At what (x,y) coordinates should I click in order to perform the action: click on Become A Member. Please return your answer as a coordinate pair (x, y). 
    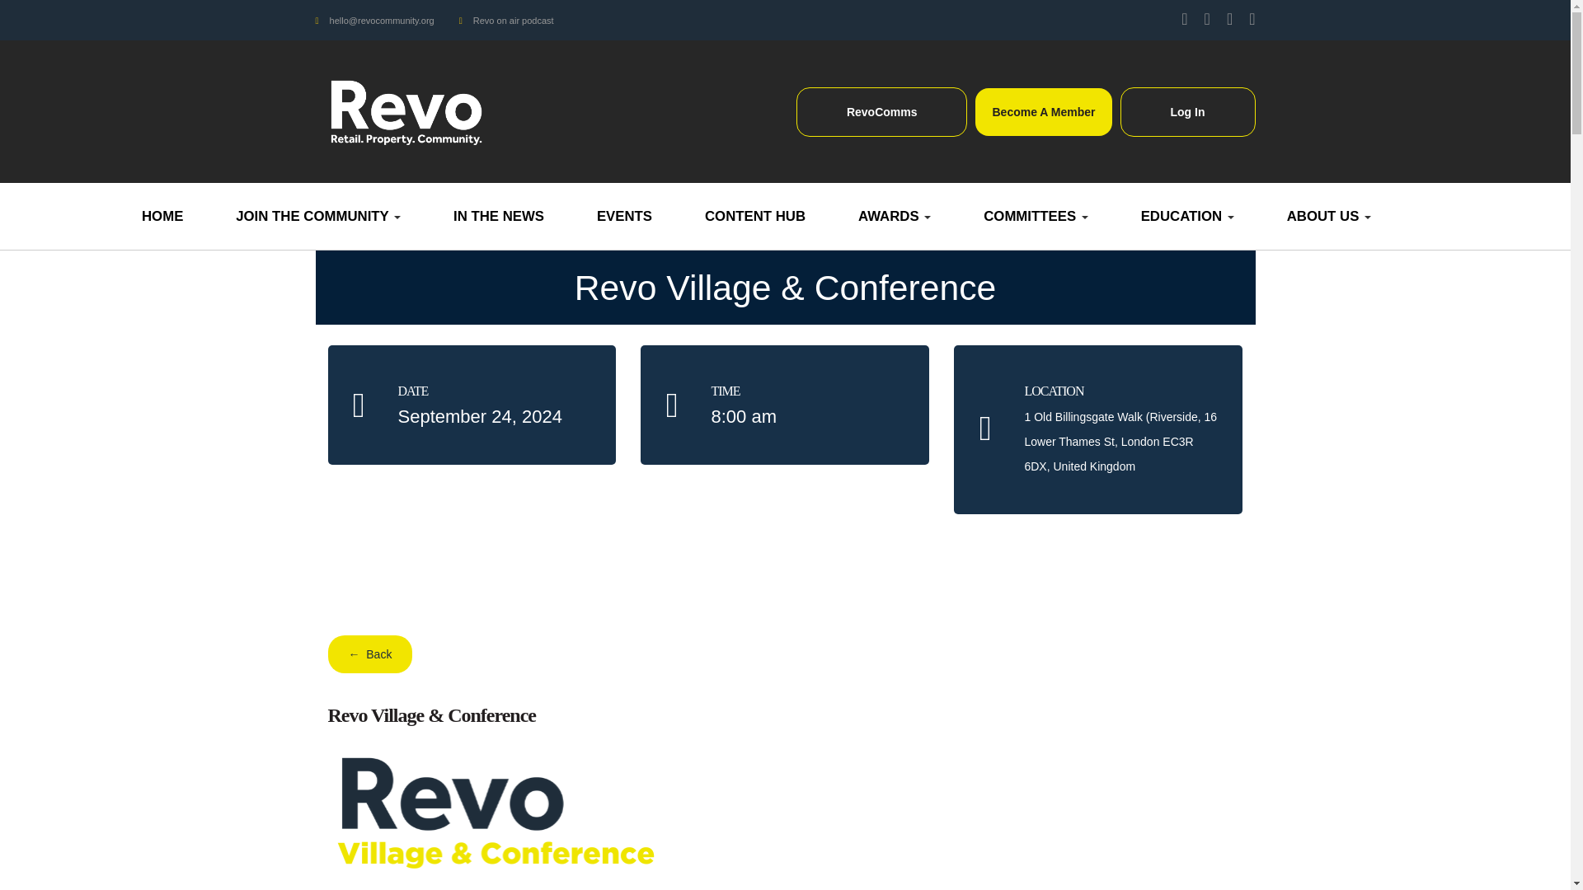
    Looking at the image, I should click on (1042, 112).